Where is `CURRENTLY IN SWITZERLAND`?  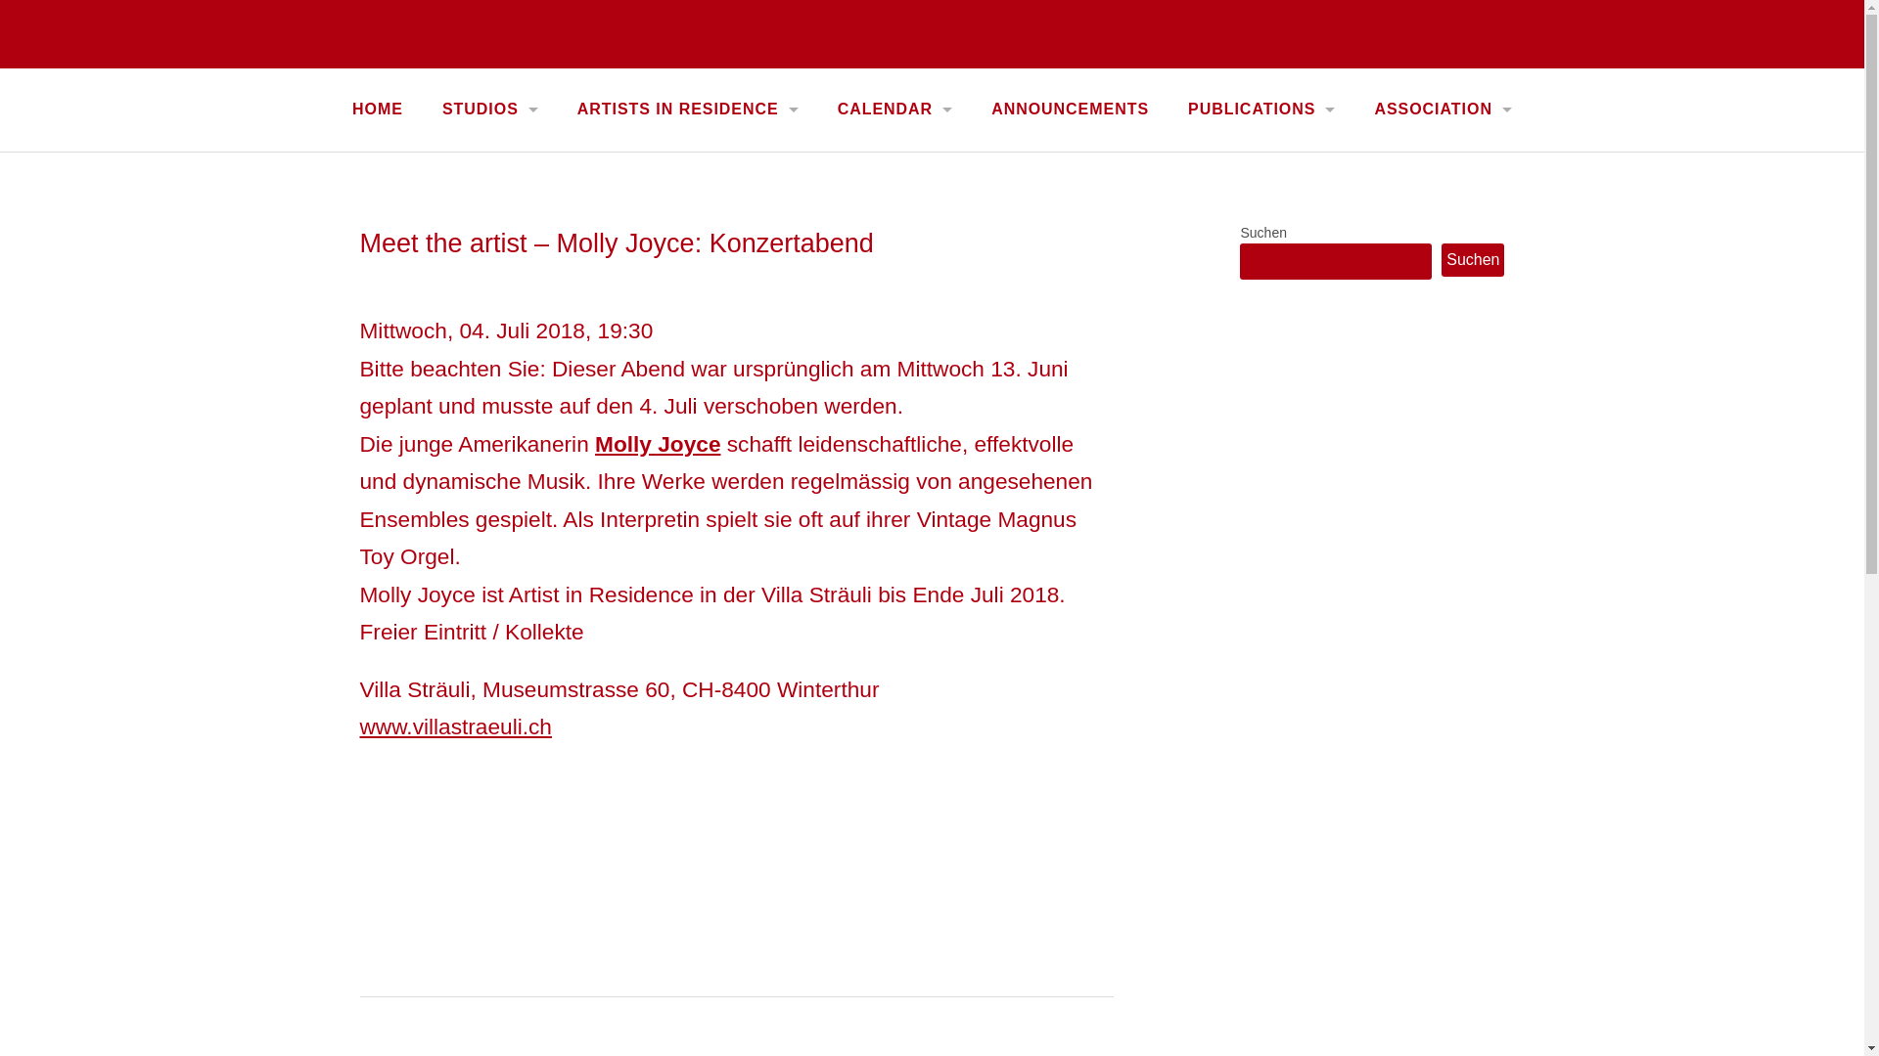
CURRENTLY IN SWITZERLAND is located at coordinates (688, 153).